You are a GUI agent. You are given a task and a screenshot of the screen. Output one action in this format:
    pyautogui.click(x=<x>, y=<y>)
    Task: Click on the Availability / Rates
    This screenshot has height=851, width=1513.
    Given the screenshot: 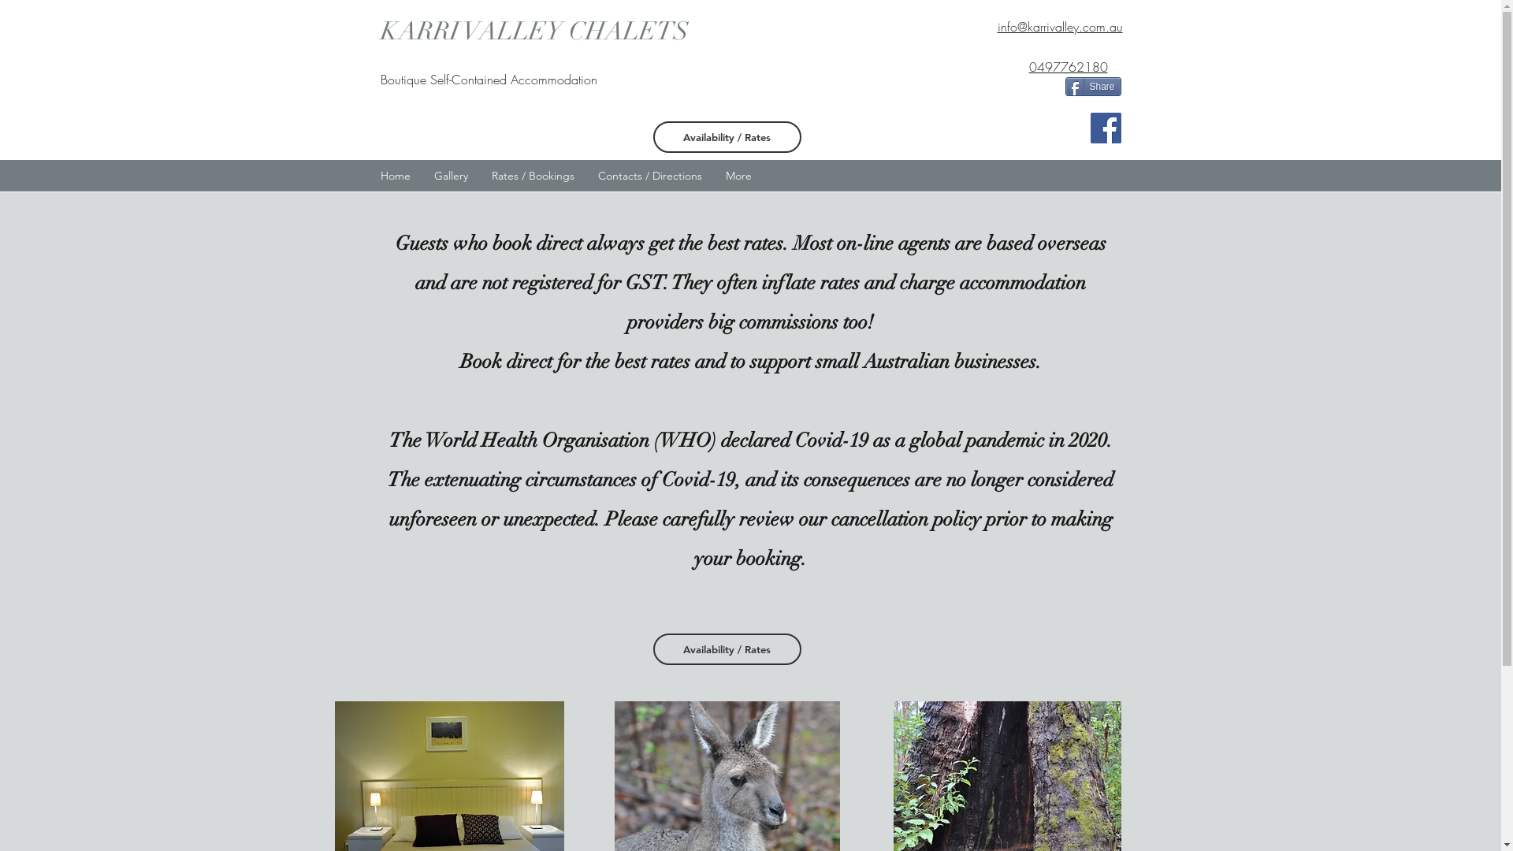 What is the action you would take?
    pyautogui.click(x=727, y=649)
    